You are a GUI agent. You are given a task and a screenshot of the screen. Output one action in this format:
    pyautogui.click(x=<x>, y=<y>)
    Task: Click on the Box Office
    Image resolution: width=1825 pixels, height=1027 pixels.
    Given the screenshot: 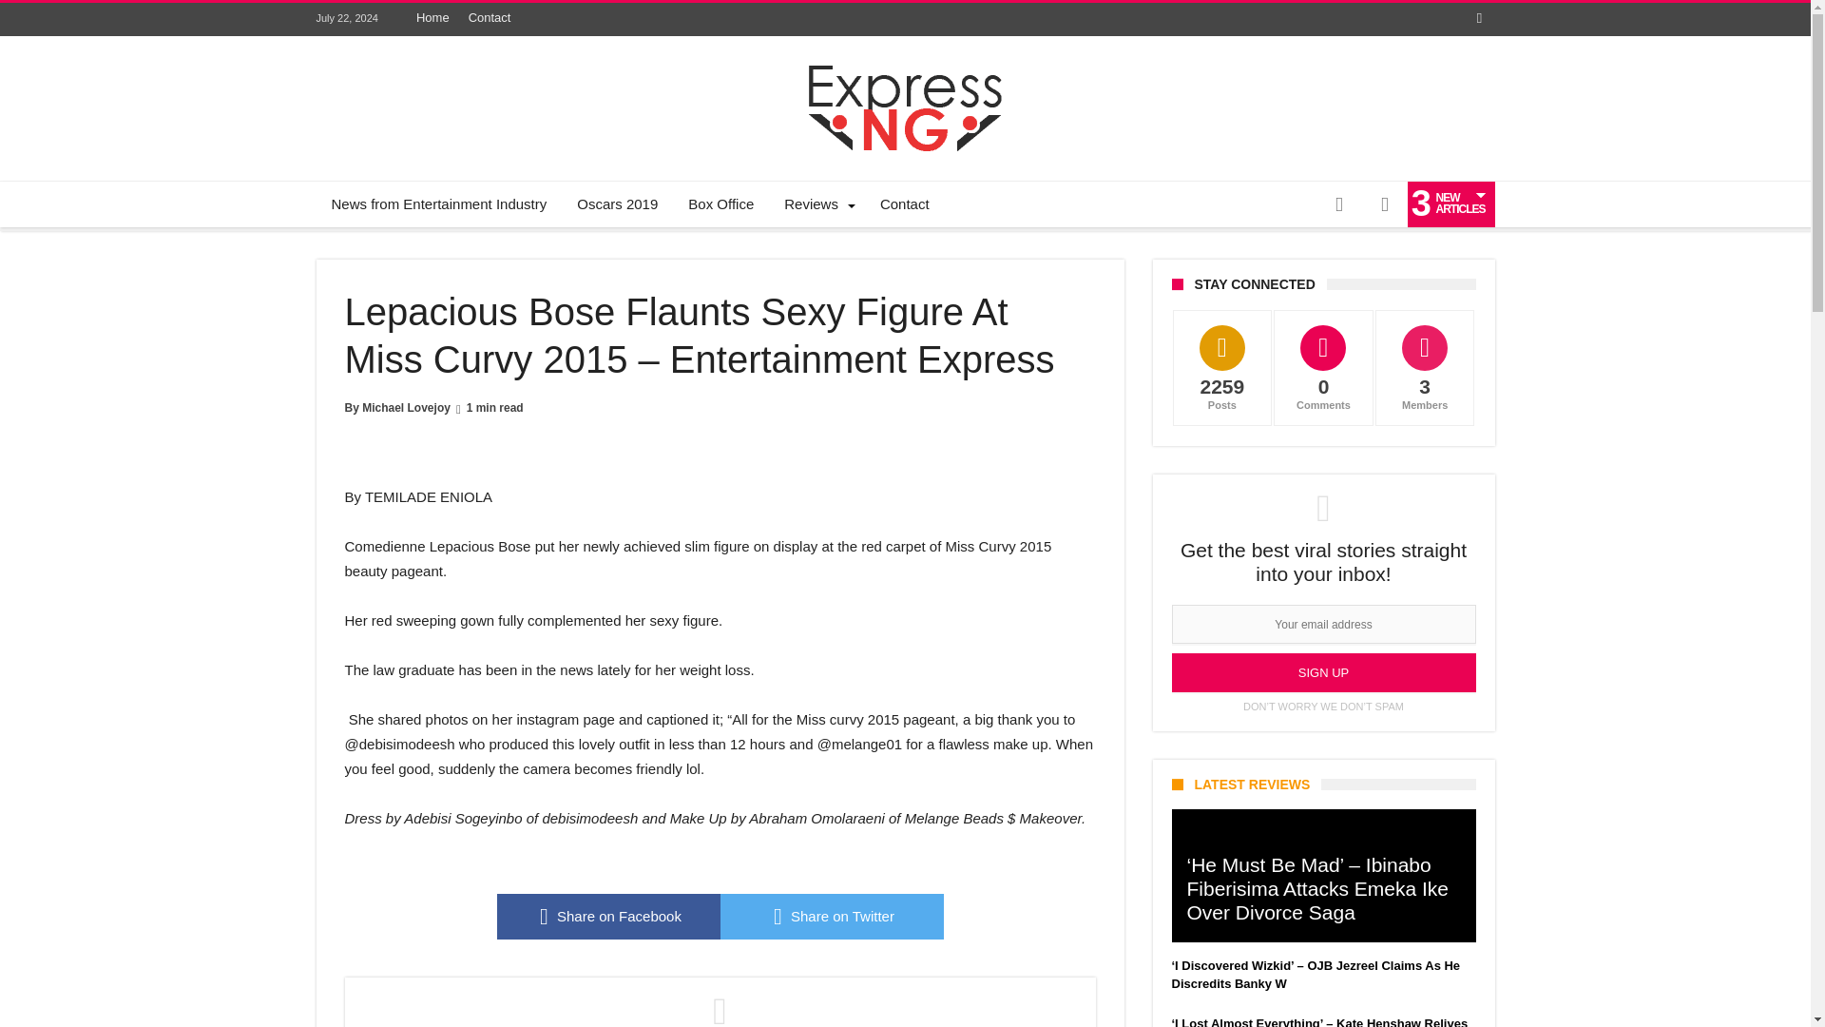 What is the action you would take?
    pyautogui.click(x=720, y=203)
    